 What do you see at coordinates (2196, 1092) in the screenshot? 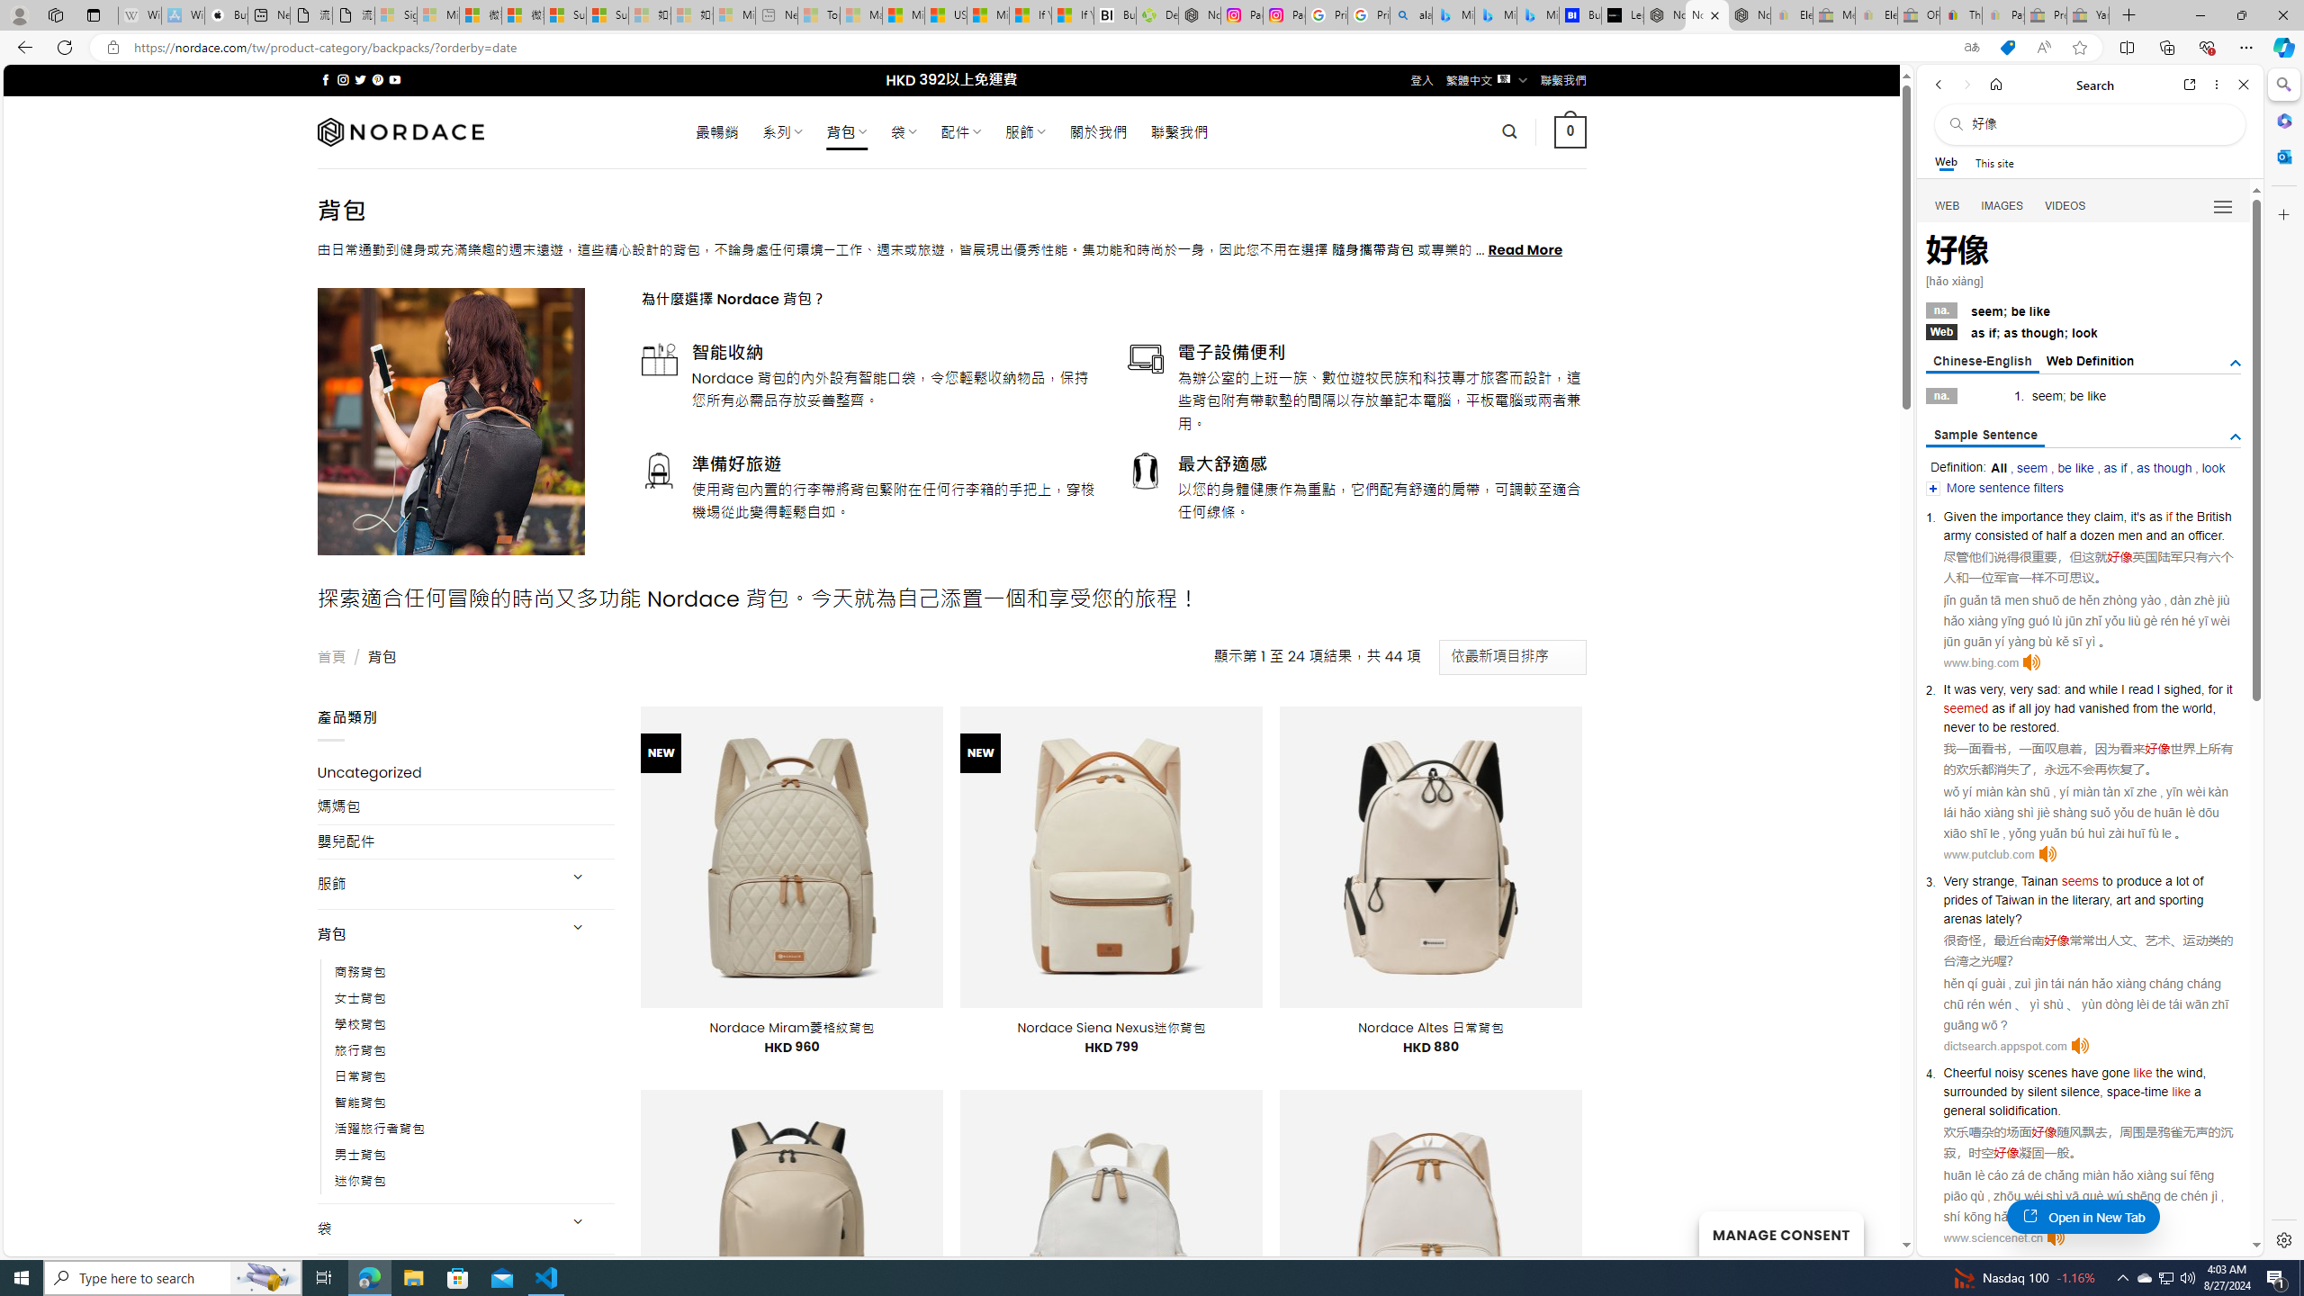
I see `a` at bounding box center [2196, 1092].